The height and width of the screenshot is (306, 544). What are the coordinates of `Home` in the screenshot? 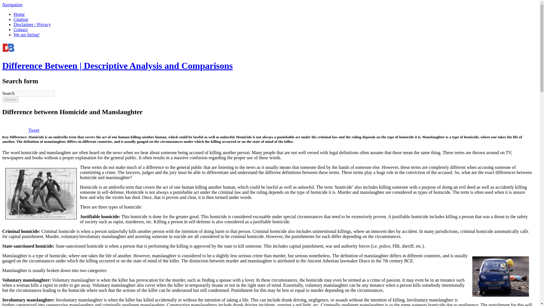 It's located at (19, 14).